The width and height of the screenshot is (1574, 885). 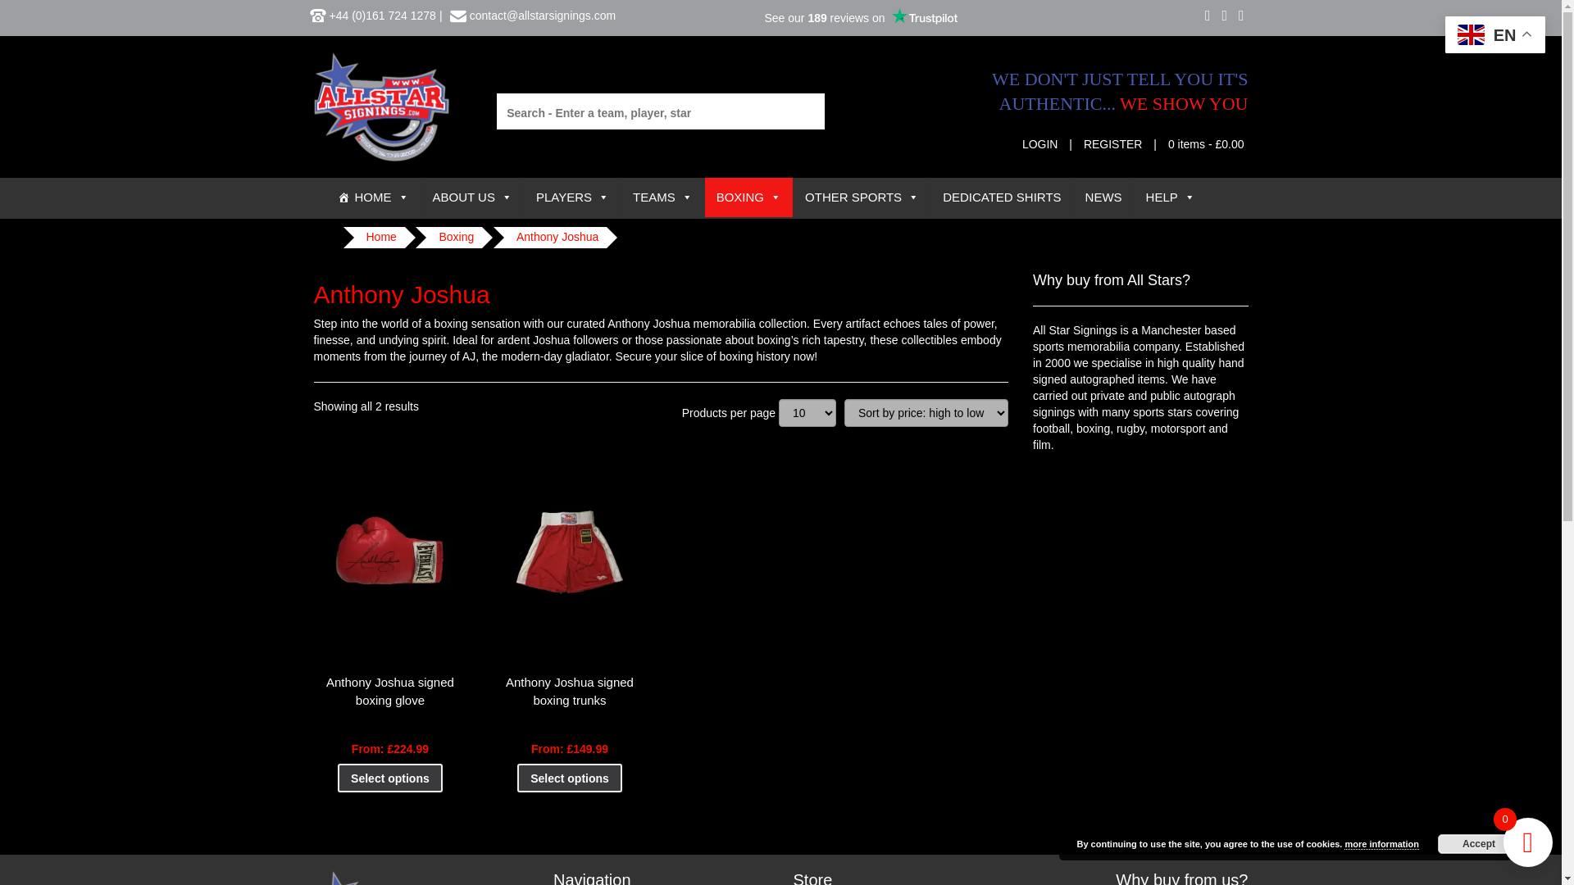 What do you see at coordinates (861, 17) in the screenshot?
I see `Customer reviews powered by Trustpilot` at bounding box center [861, 17].